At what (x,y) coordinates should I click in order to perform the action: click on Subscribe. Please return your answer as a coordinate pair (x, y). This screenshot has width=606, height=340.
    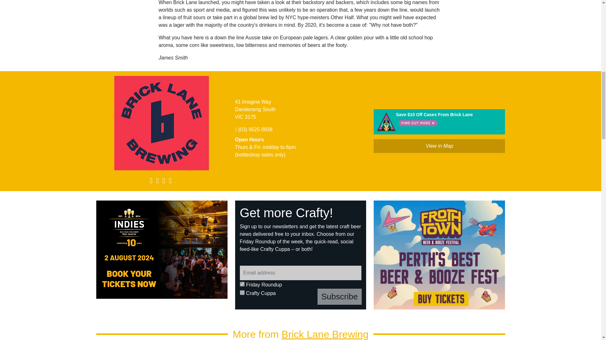
    Looking at the image, I should click on (340, 297).